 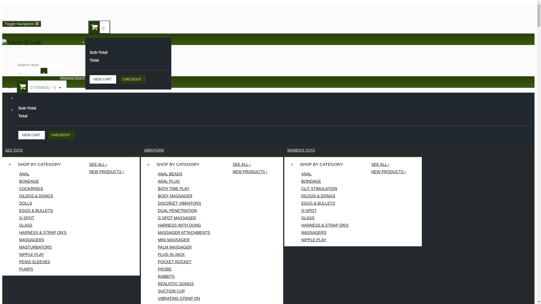 I want to click on Create Wish List, so click(x=55, y=11).